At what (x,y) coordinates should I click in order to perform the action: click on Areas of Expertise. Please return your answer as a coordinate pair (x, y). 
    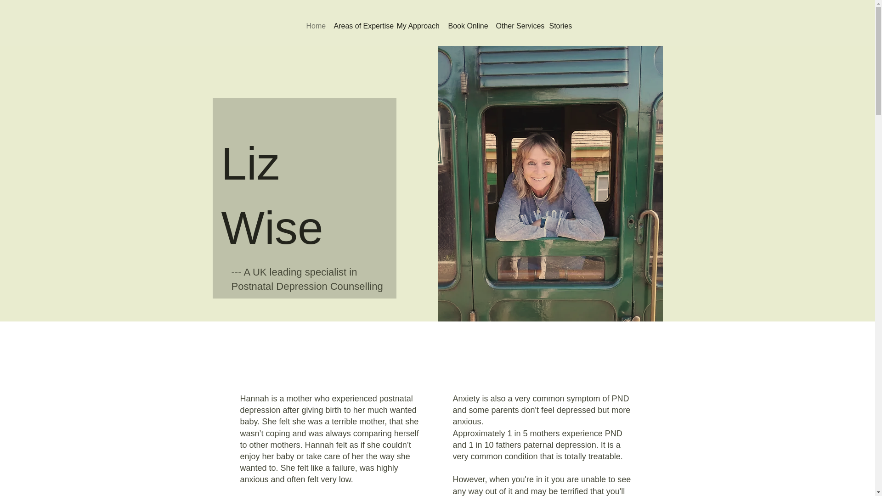
    Looking at the image, I should click on (360, 26).